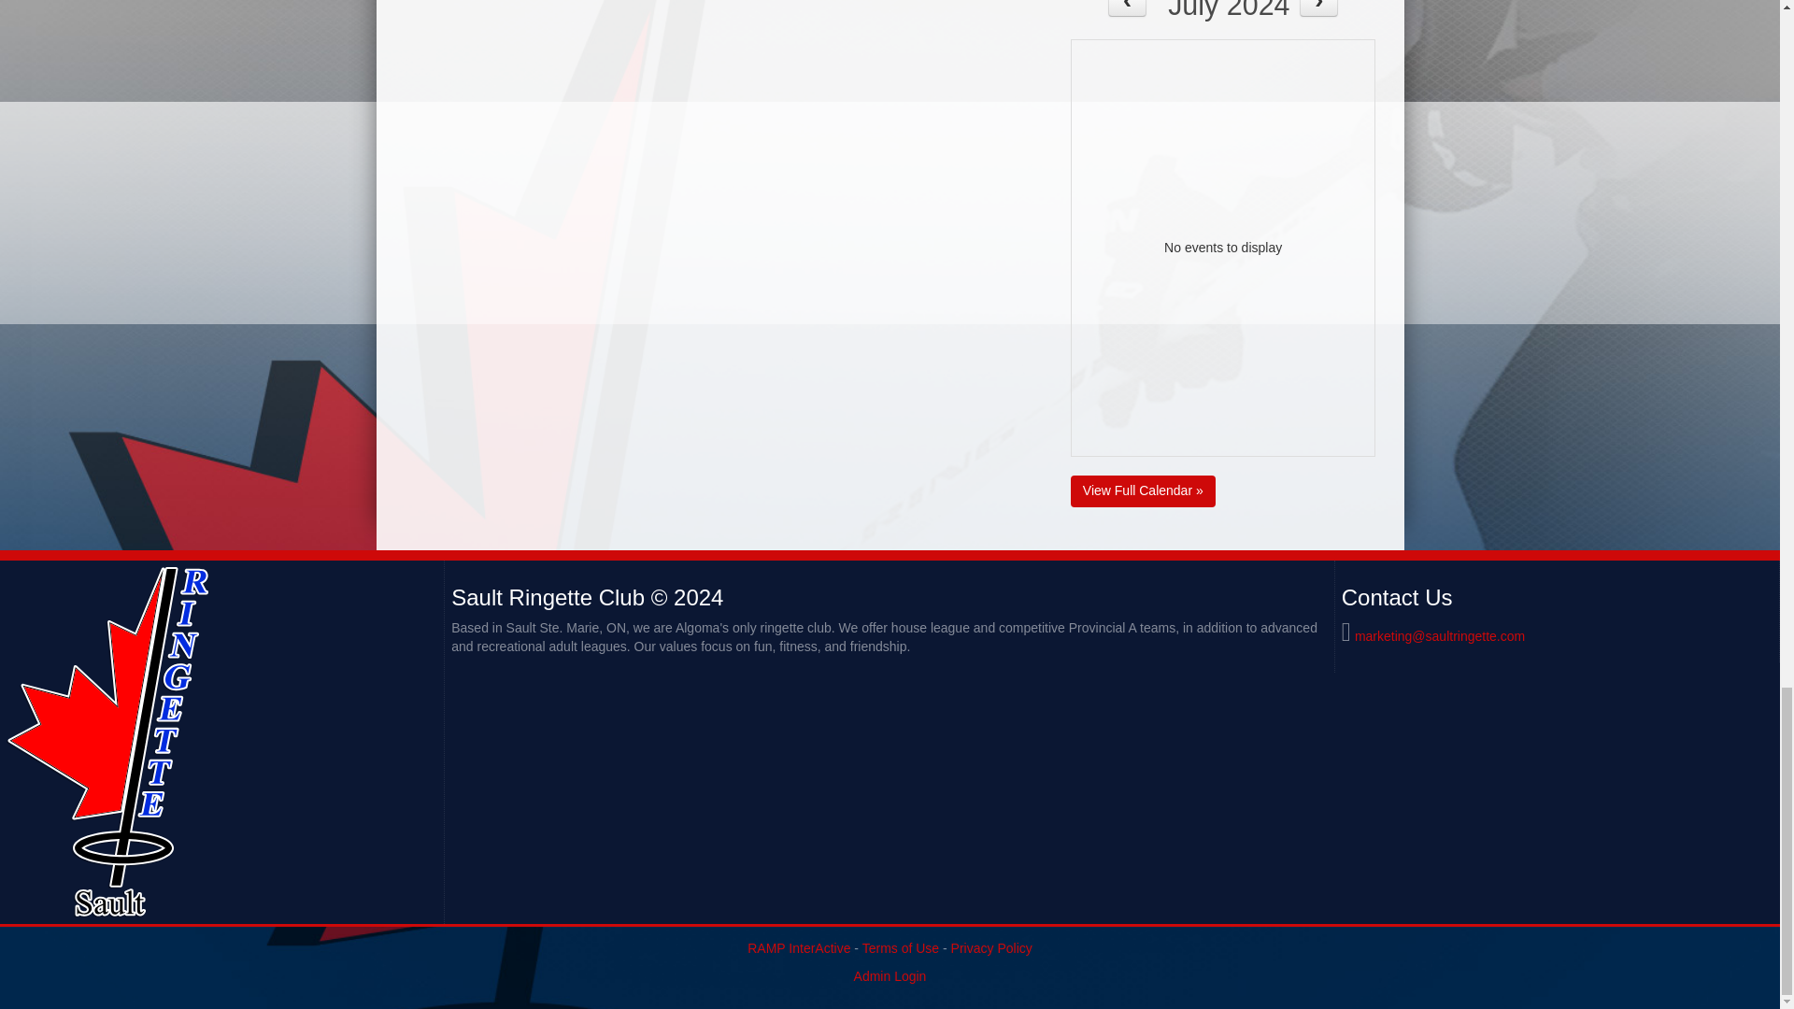  I want to click on No events to display, so click(1223, 249).